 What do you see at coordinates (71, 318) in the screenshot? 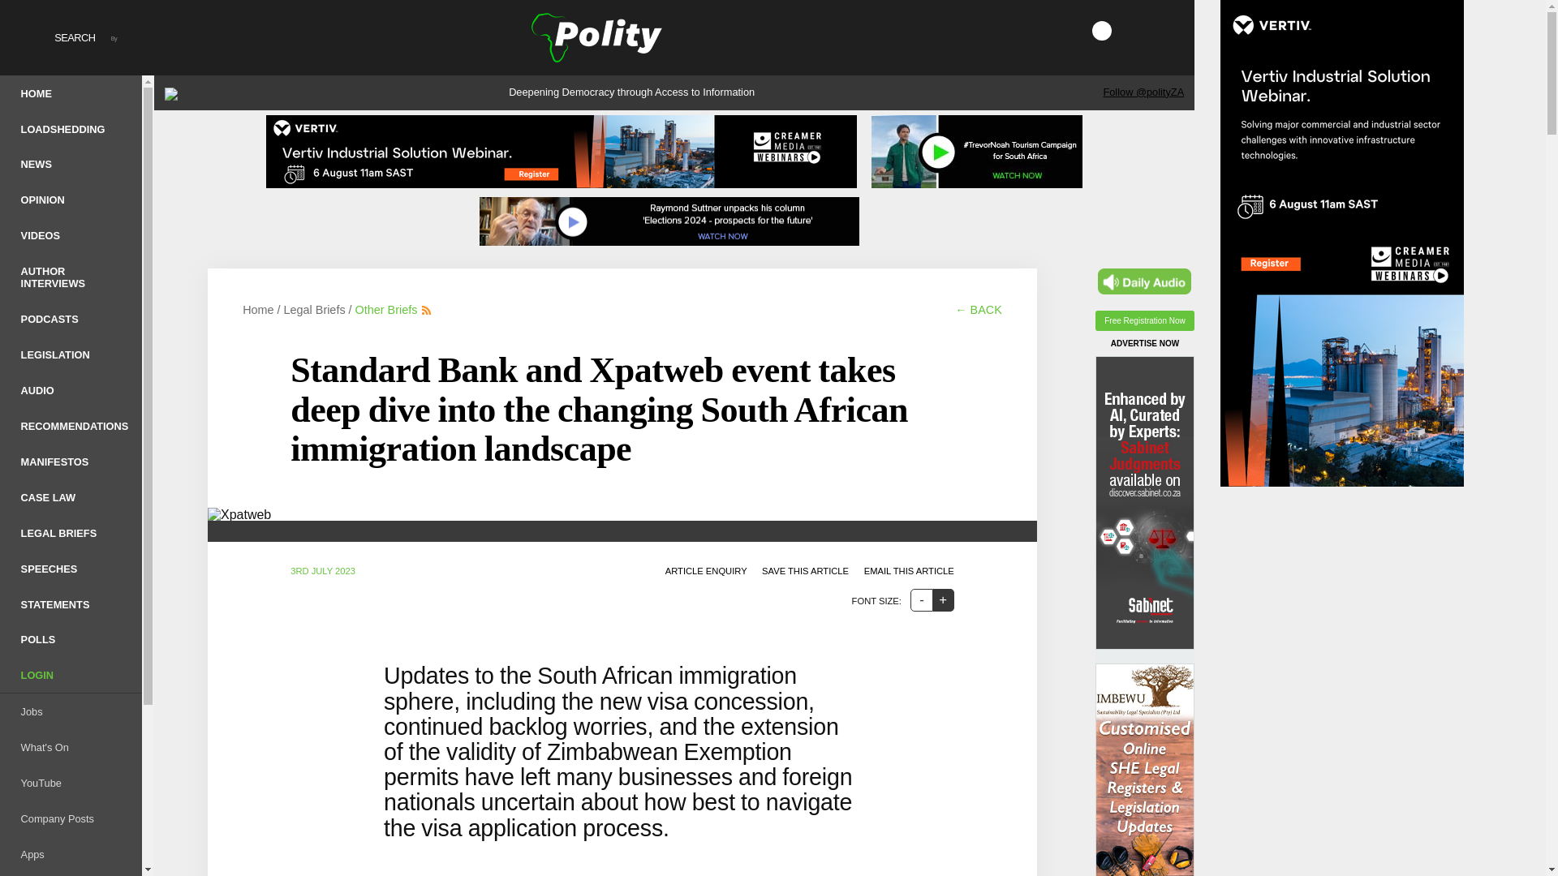
I see `PODCASTS` at bounding box center [71, 318].